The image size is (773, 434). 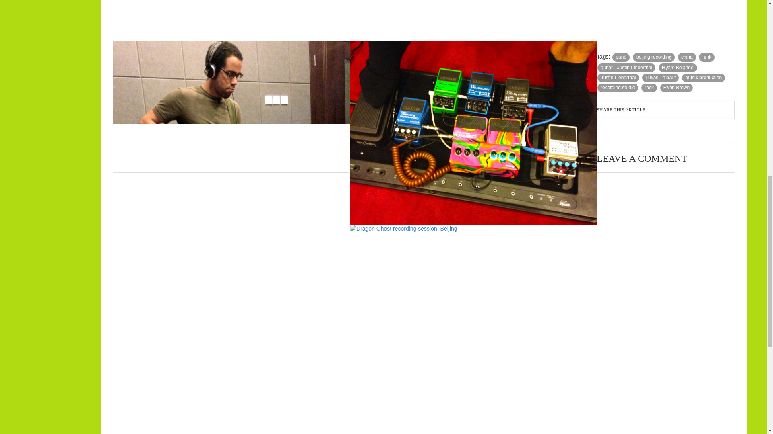 What do you see at coordinates (618, 78) in the screenshot?
I see `Justin Lieberthal` at bounding box center [618, 78].